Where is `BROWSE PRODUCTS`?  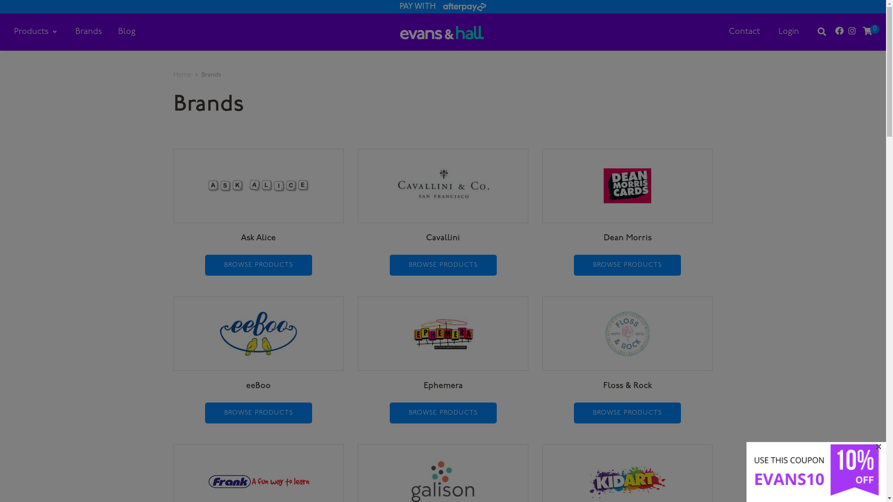 BROWSE PRODUCTS is located at coordinates (259, 265).